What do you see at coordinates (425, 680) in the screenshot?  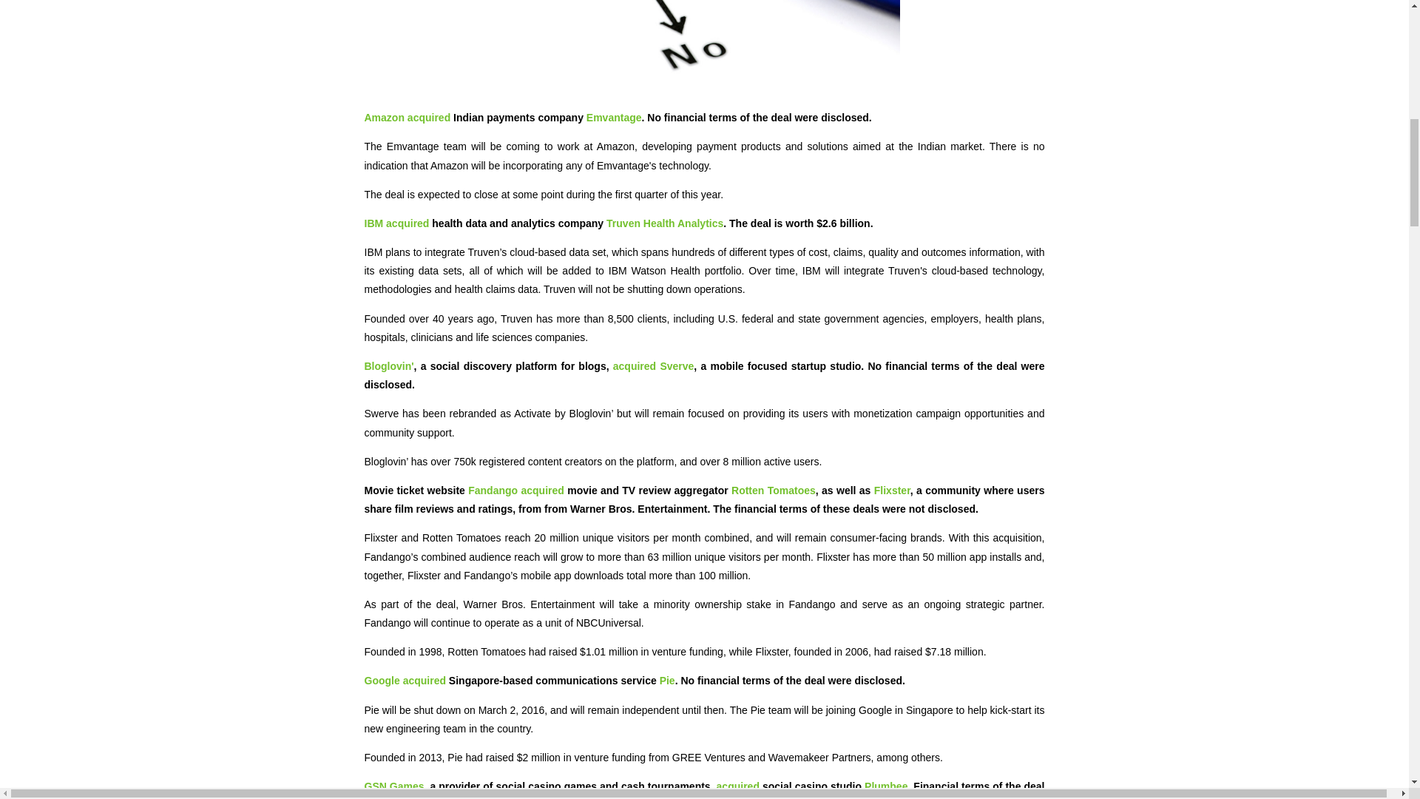 I see `acquired` at bounding box center [425, 680].